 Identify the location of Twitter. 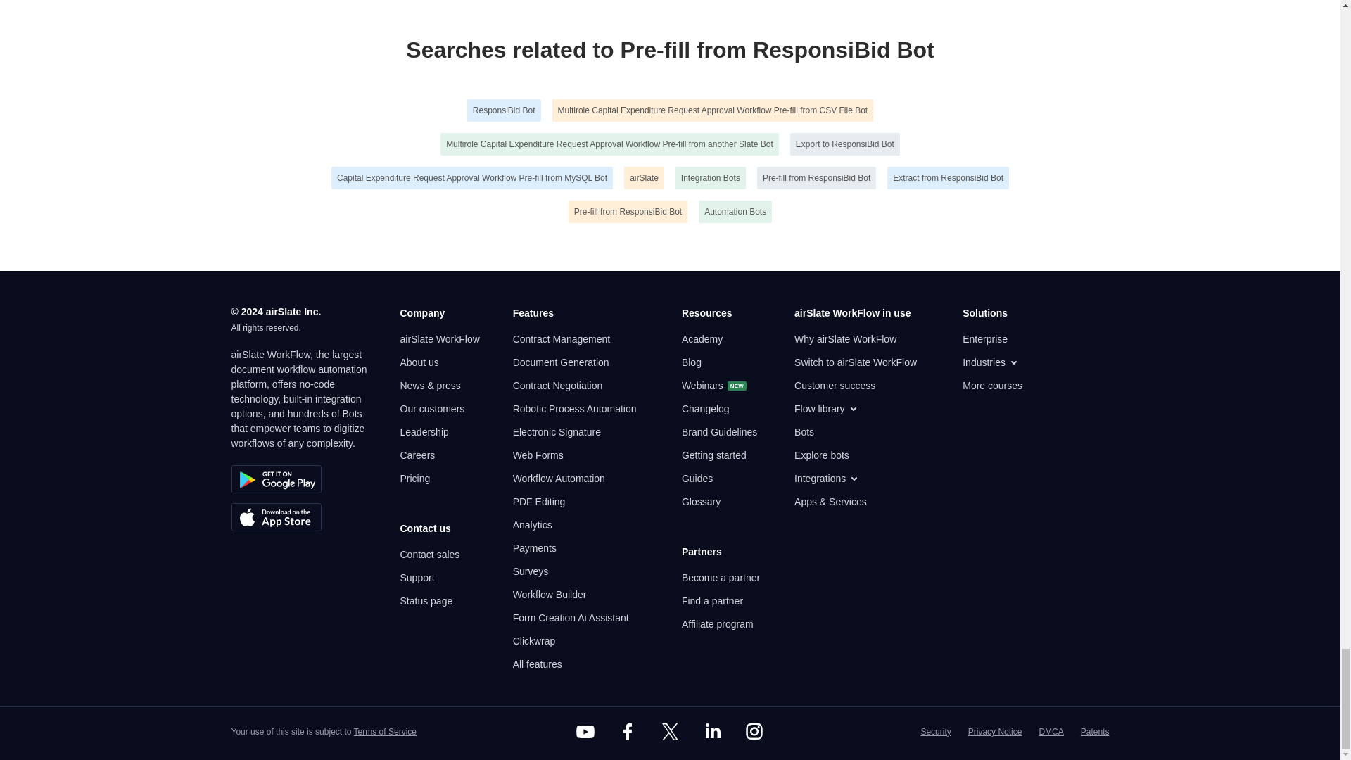
(669, 732).